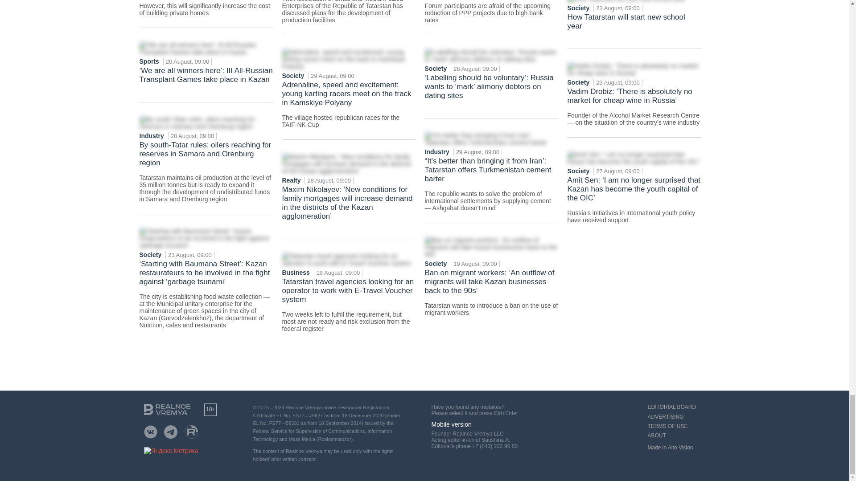 The width and height of the screenshot is (856, 481). Describe the element at coordinates (150, 61) in the screenshot. I see `Sports` at that location.